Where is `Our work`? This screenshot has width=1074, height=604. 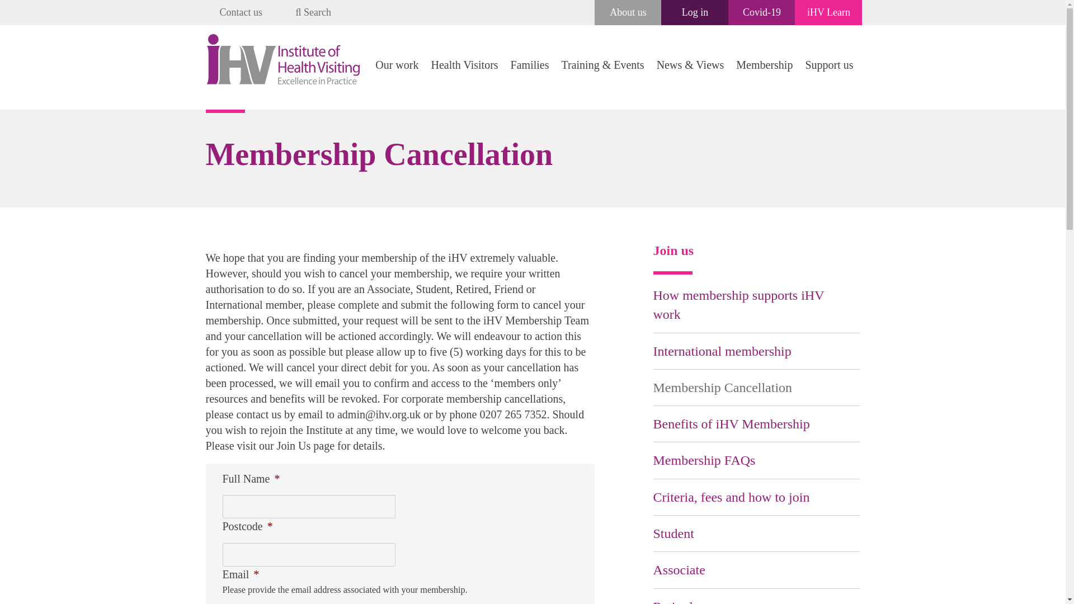 Our work is located at coordinates (397, 65).